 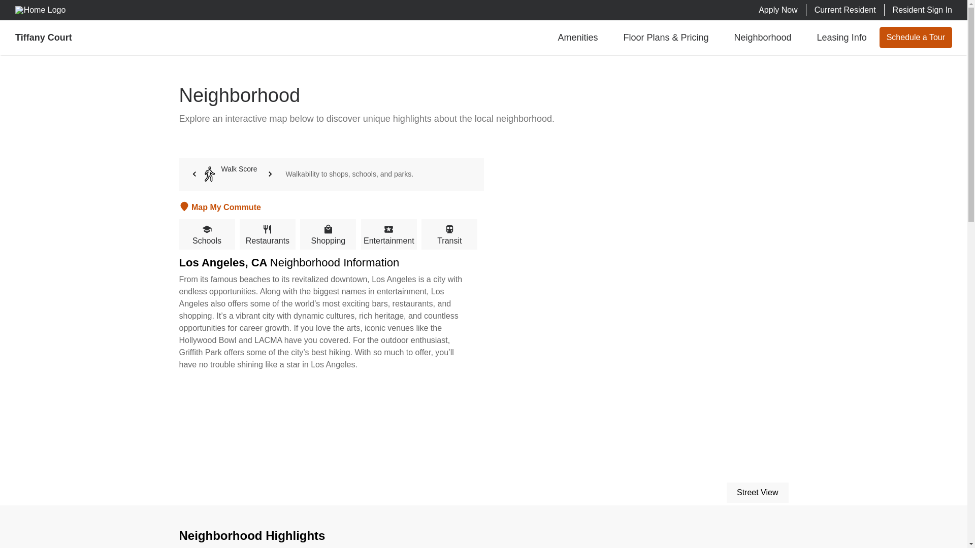 I want to click on Entertainment, so click(x=389, y=234).